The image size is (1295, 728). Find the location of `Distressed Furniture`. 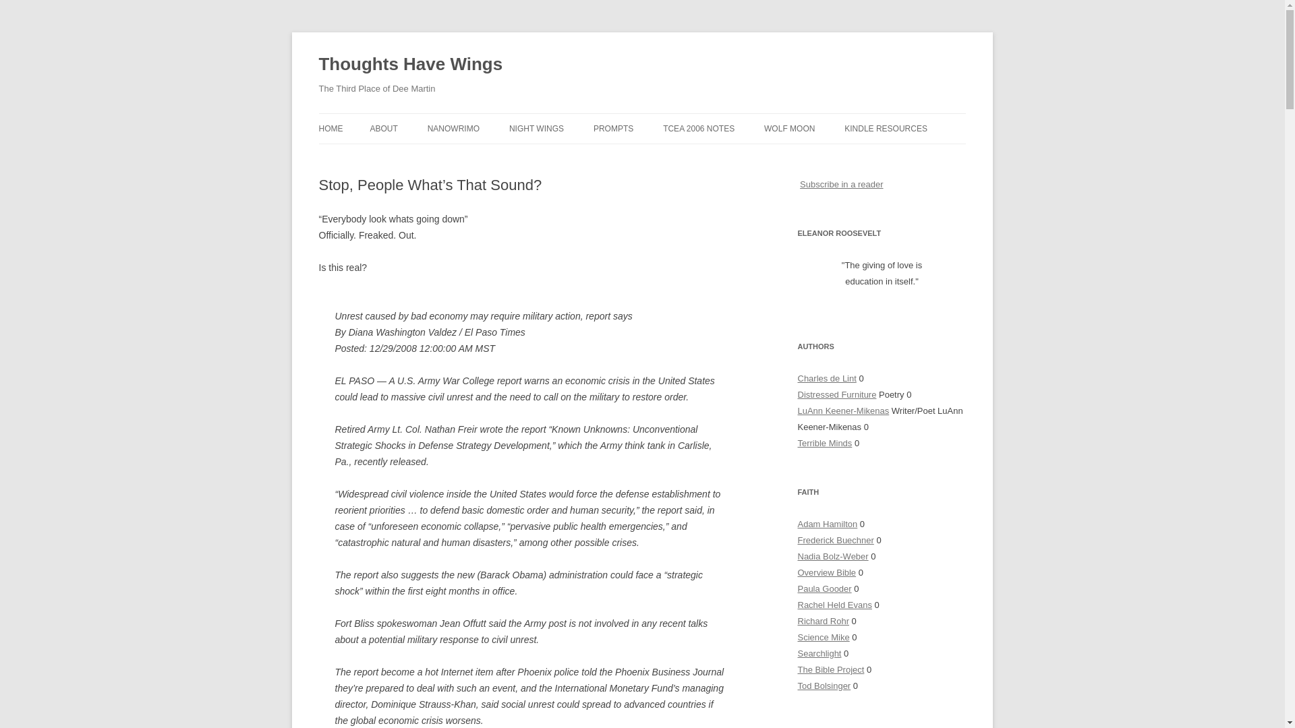

Distressed Furniture is located at coordinates (836, 394).